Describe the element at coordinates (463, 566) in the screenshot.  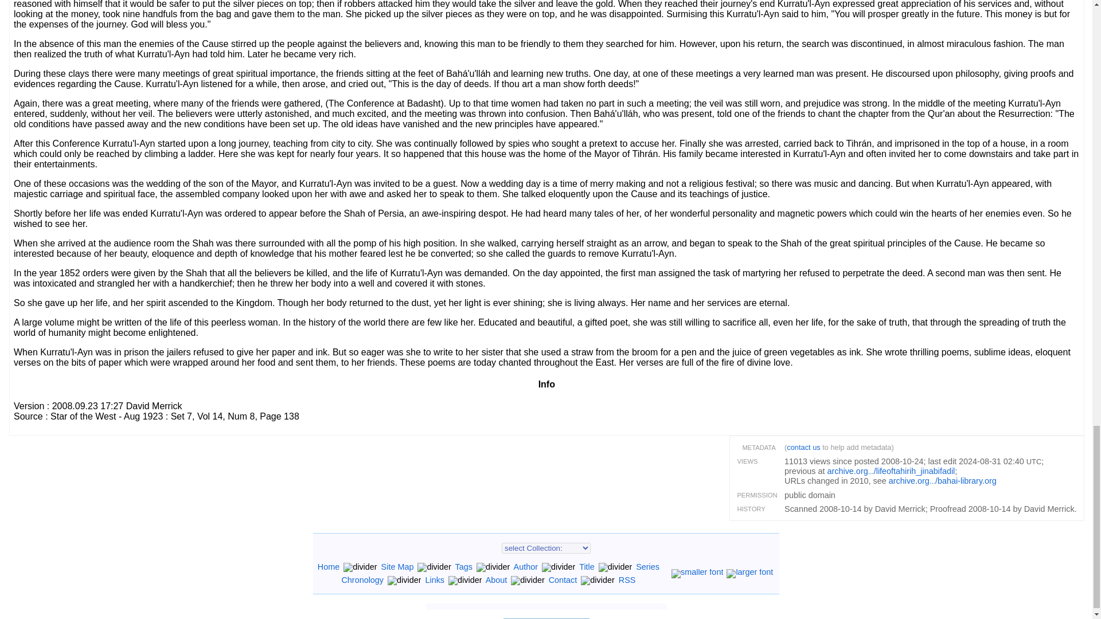
I see `Tags` at that location.